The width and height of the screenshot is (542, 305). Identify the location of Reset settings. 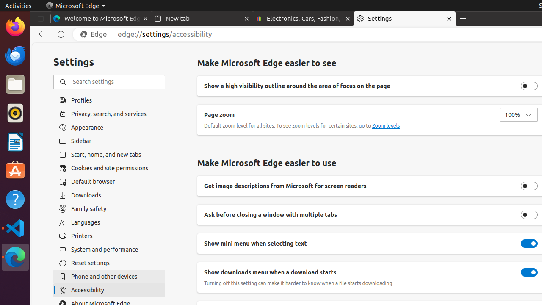
(109, 263).